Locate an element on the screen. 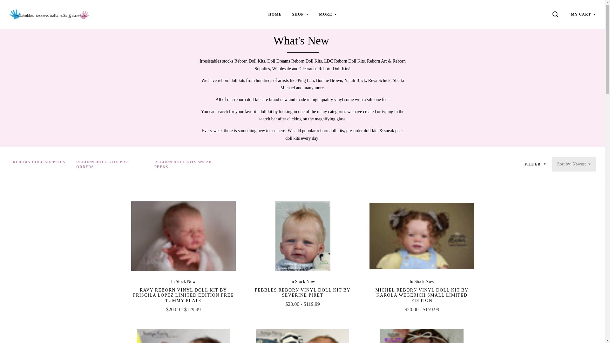 Image resolution: width=610 pixels, height=343 pixels. HOME is located at coordinates (275, 14).